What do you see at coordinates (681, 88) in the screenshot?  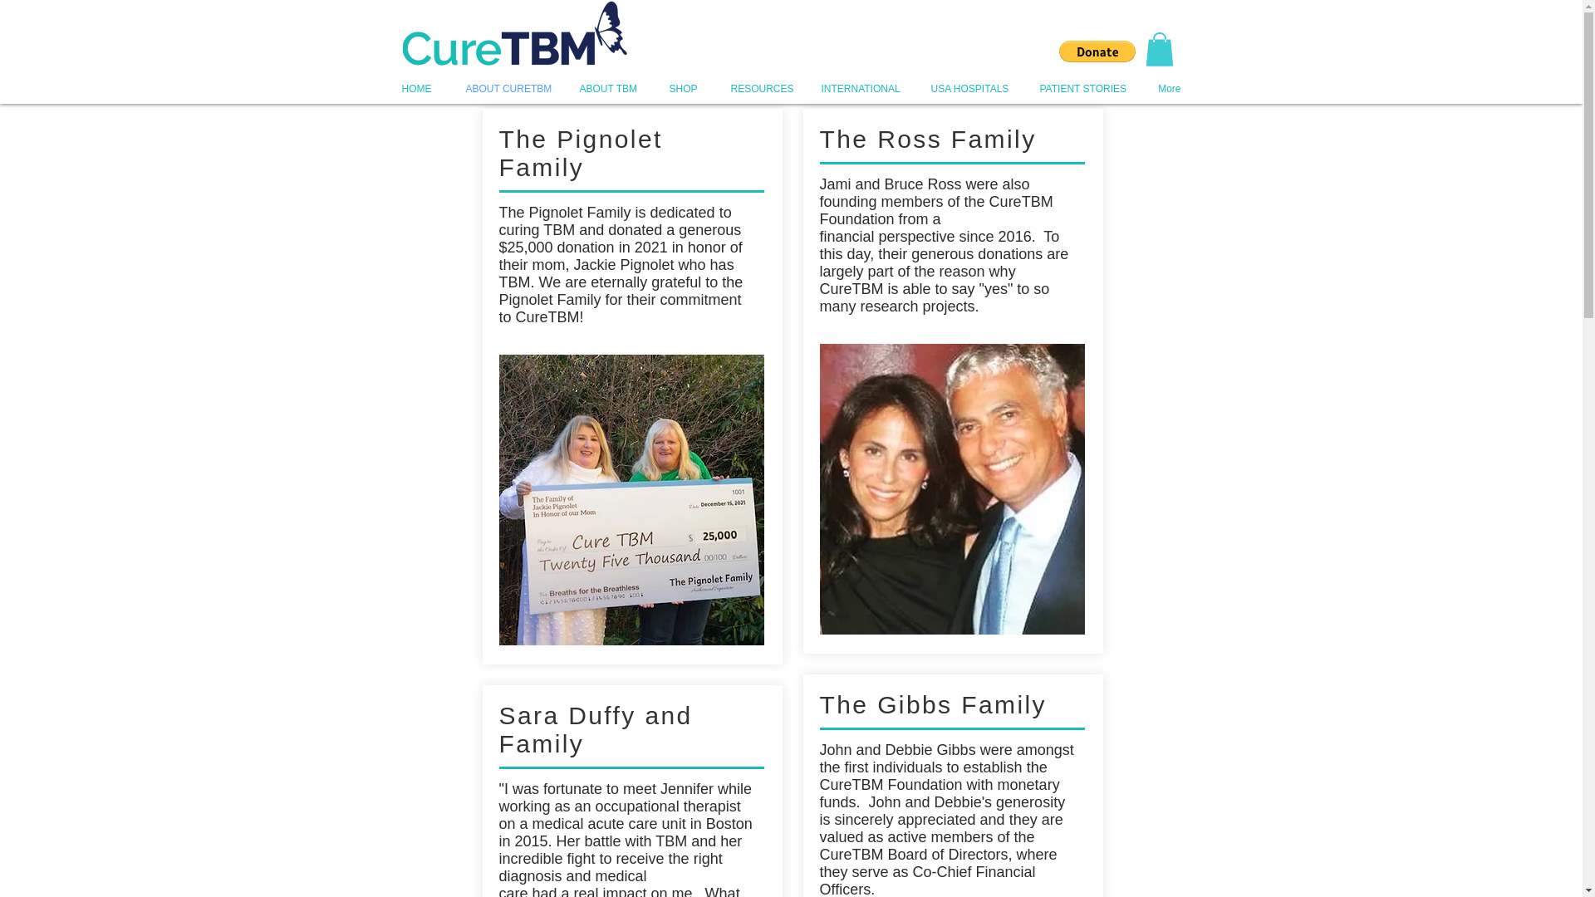 I see `SHOP` at bounding box center [681, 88].